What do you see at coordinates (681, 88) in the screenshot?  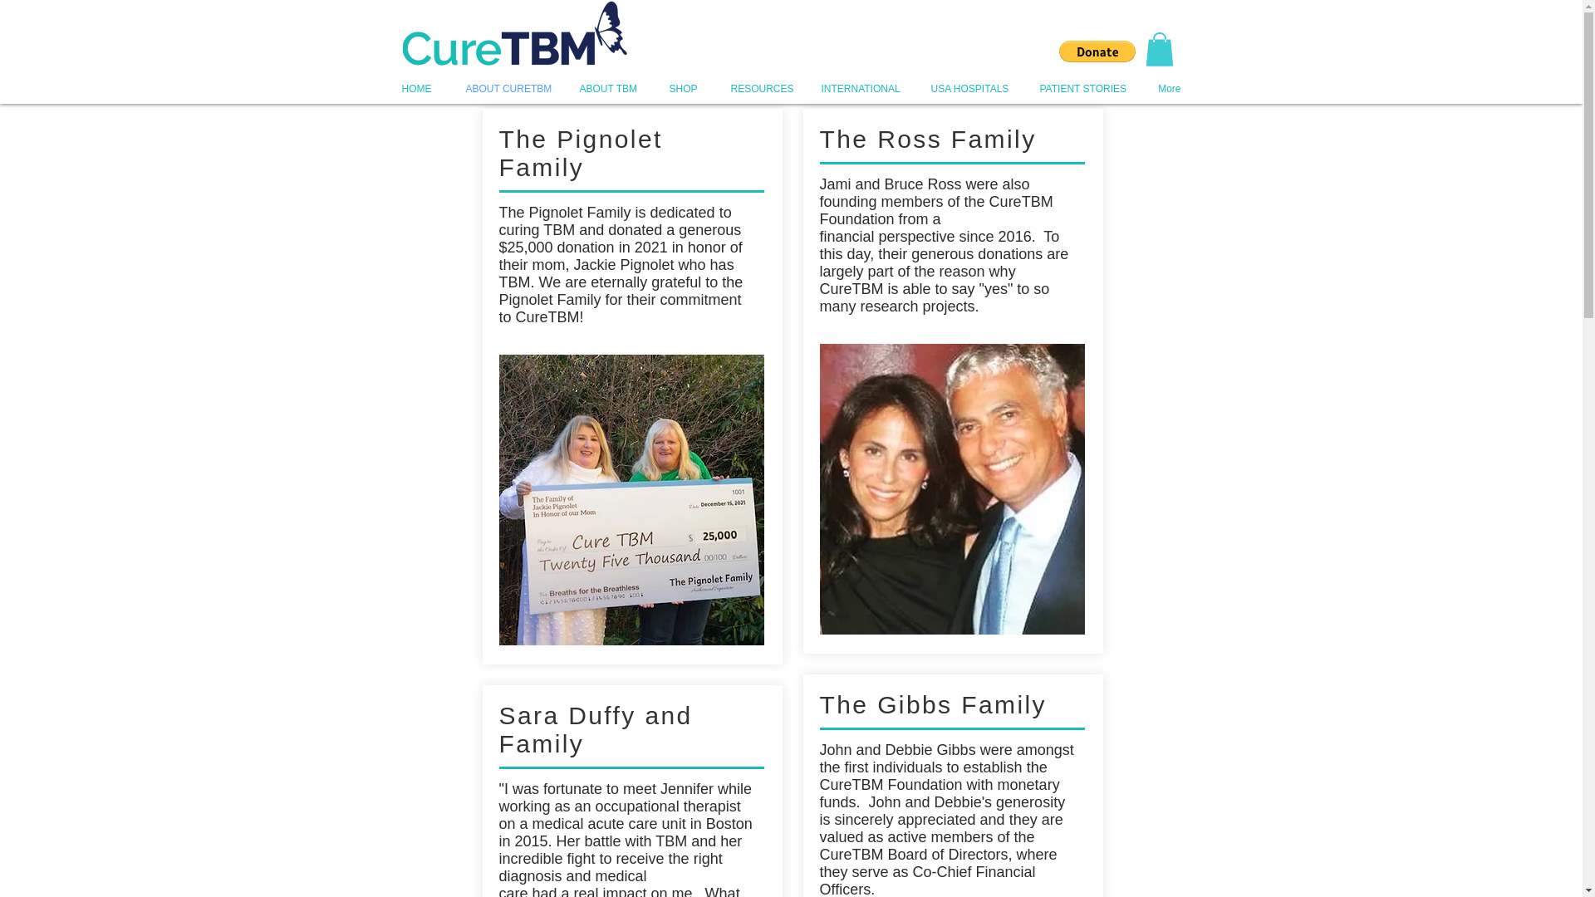 I see `SHOP` at bounding box center [681, 88].